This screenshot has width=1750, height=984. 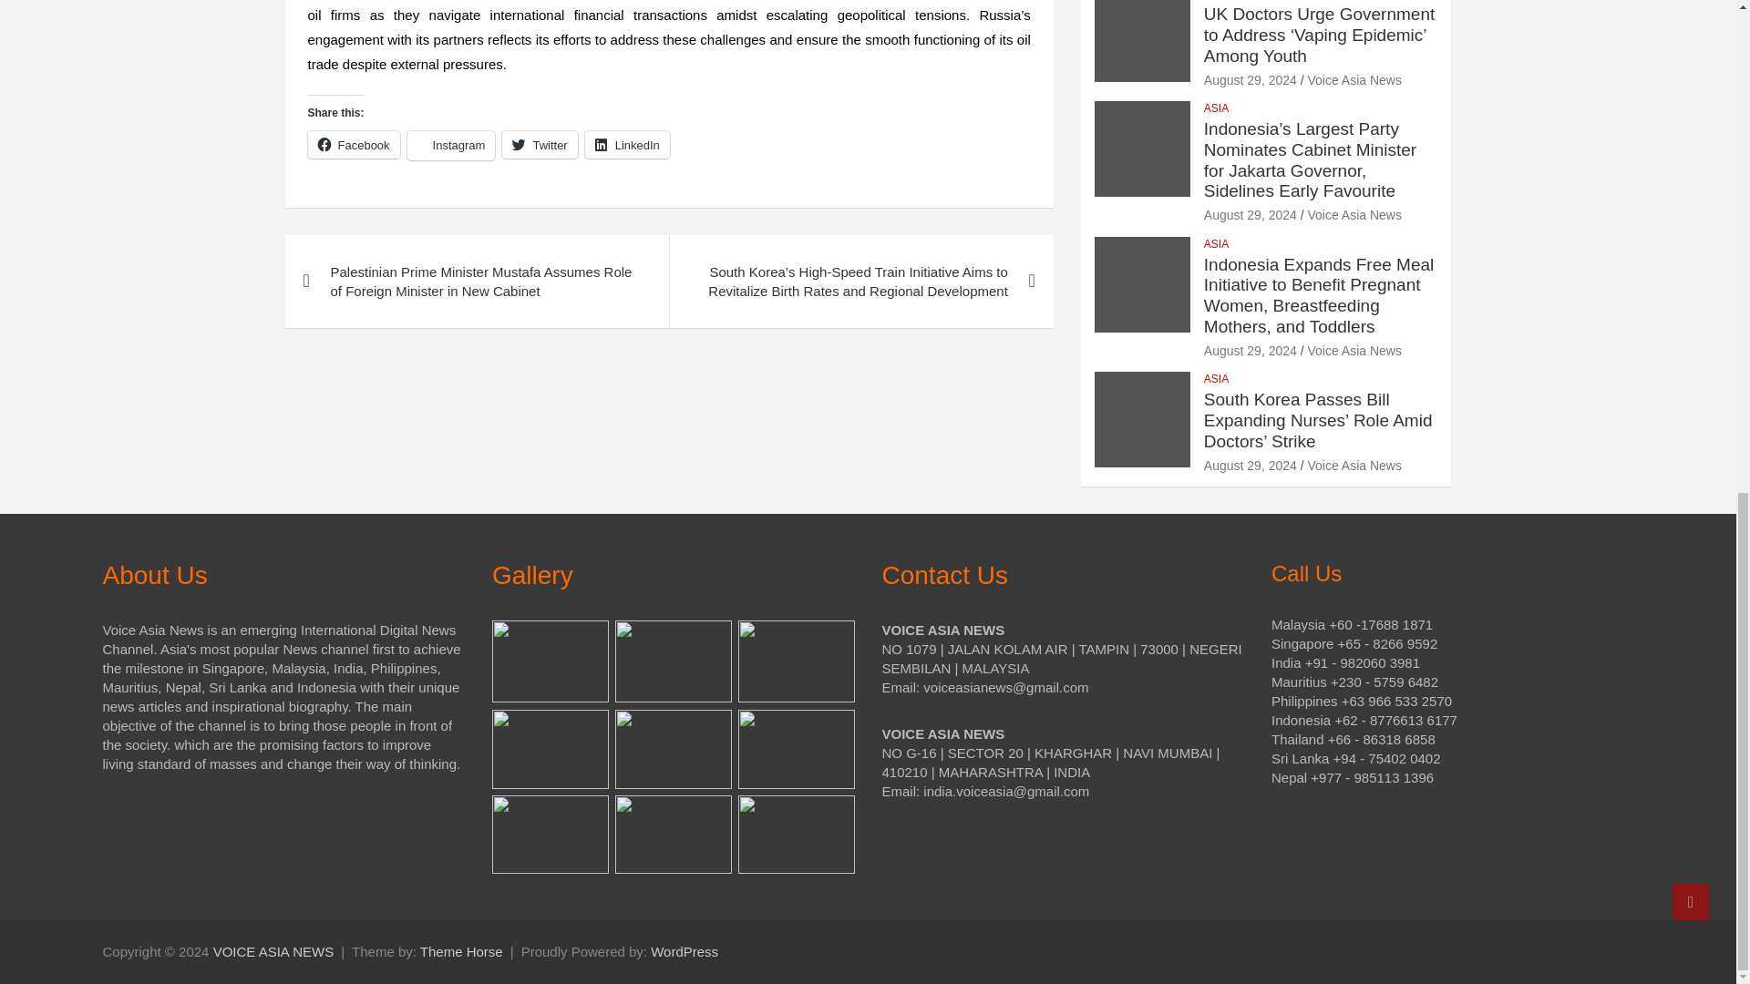 What do you see at coordinates (627, 144) in the screenshot?
I see `LinkedIn` at bounding box center [627, 144].